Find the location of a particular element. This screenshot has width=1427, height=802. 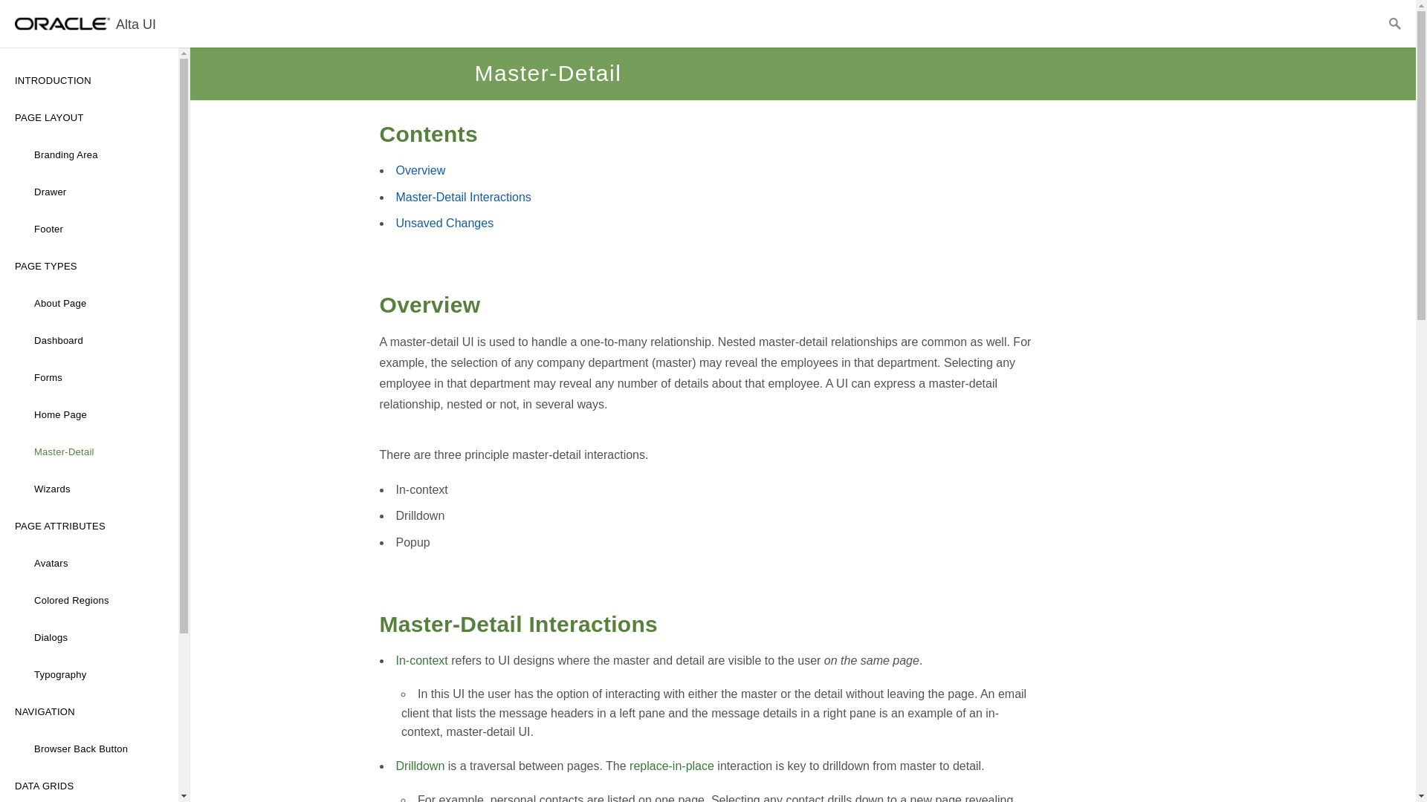

Avatars is located at coordinates (89, 564).